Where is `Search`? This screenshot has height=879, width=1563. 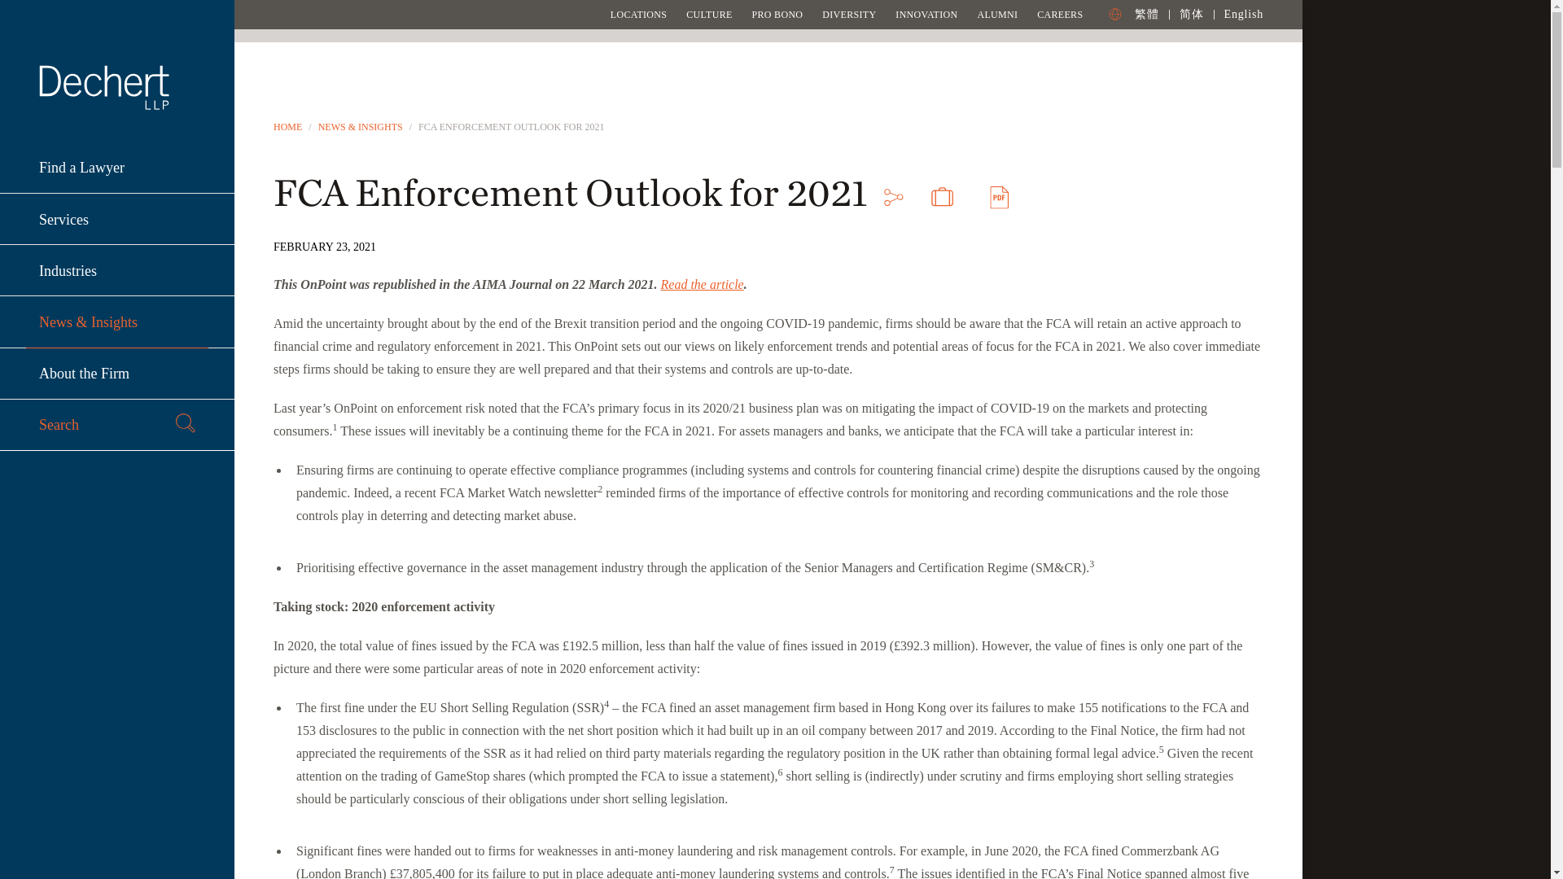
Search is located at coordinates (117, 425).